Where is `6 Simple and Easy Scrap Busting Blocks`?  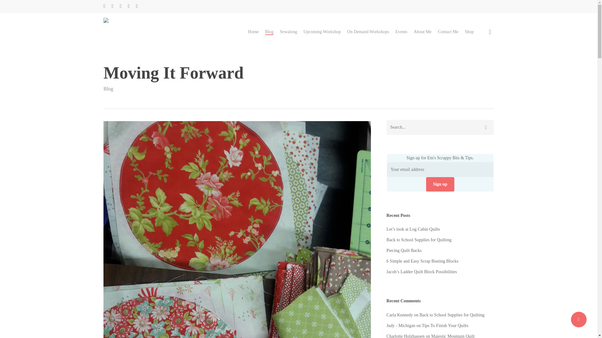
6 Simple and Easy Scrap Busting Blocks is located at coordinates (440, 261).